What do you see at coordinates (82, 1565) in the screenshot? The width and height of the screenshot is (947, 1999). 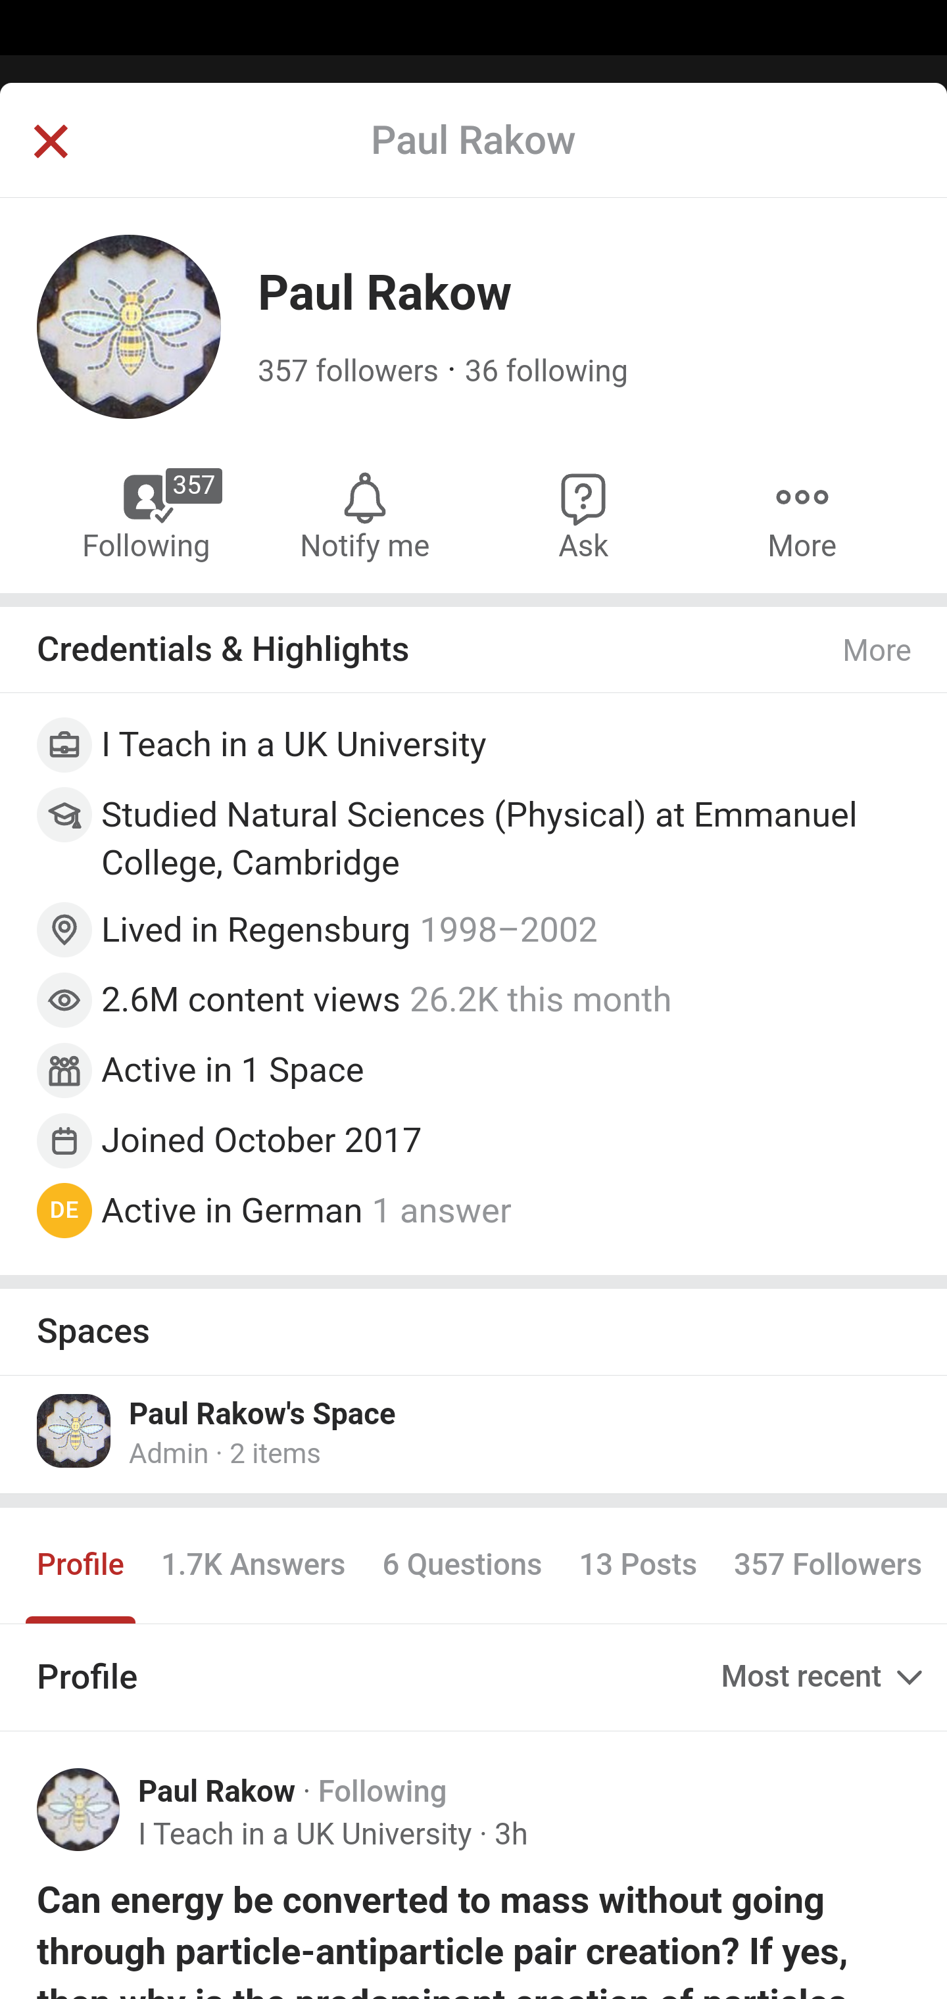 I see `Profile` at bounding box center [82, 1565].